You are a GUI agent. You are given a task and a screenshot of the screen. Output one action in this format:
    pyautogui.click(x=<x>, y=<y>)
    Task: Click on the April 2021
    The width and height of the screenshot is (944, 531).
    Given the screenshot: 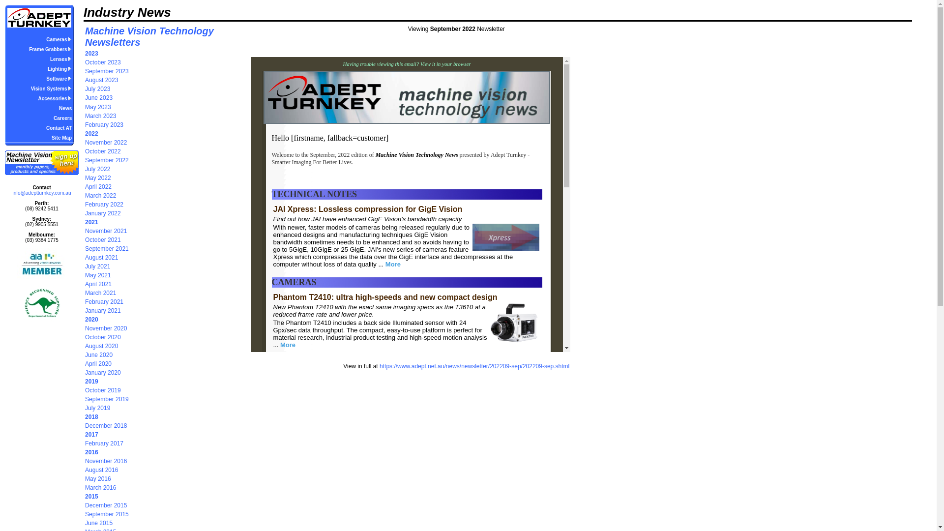 What is the action you would take?
    pyautogui.click(x=98, y=284)
    